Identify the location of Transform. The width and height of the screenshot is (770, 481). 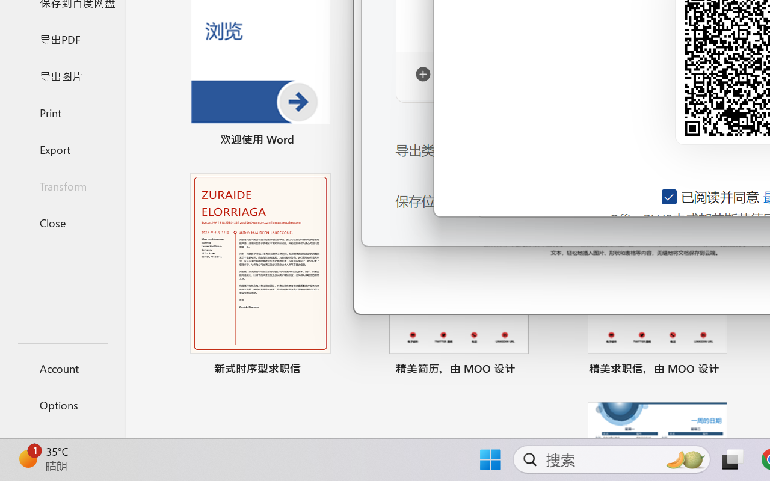
(63, 186).